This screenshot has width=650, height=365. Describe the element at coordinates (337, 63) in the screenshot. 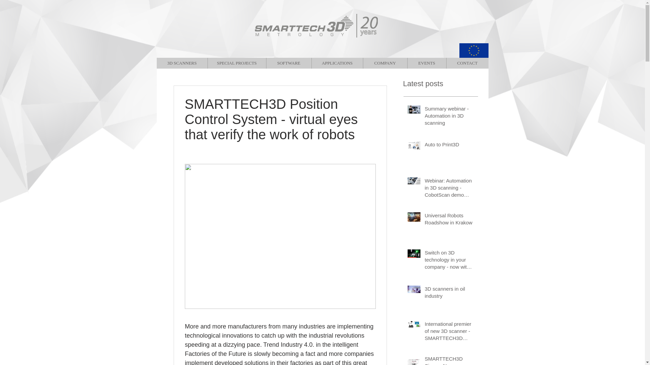

I see `APPLICATIONS` at that location.